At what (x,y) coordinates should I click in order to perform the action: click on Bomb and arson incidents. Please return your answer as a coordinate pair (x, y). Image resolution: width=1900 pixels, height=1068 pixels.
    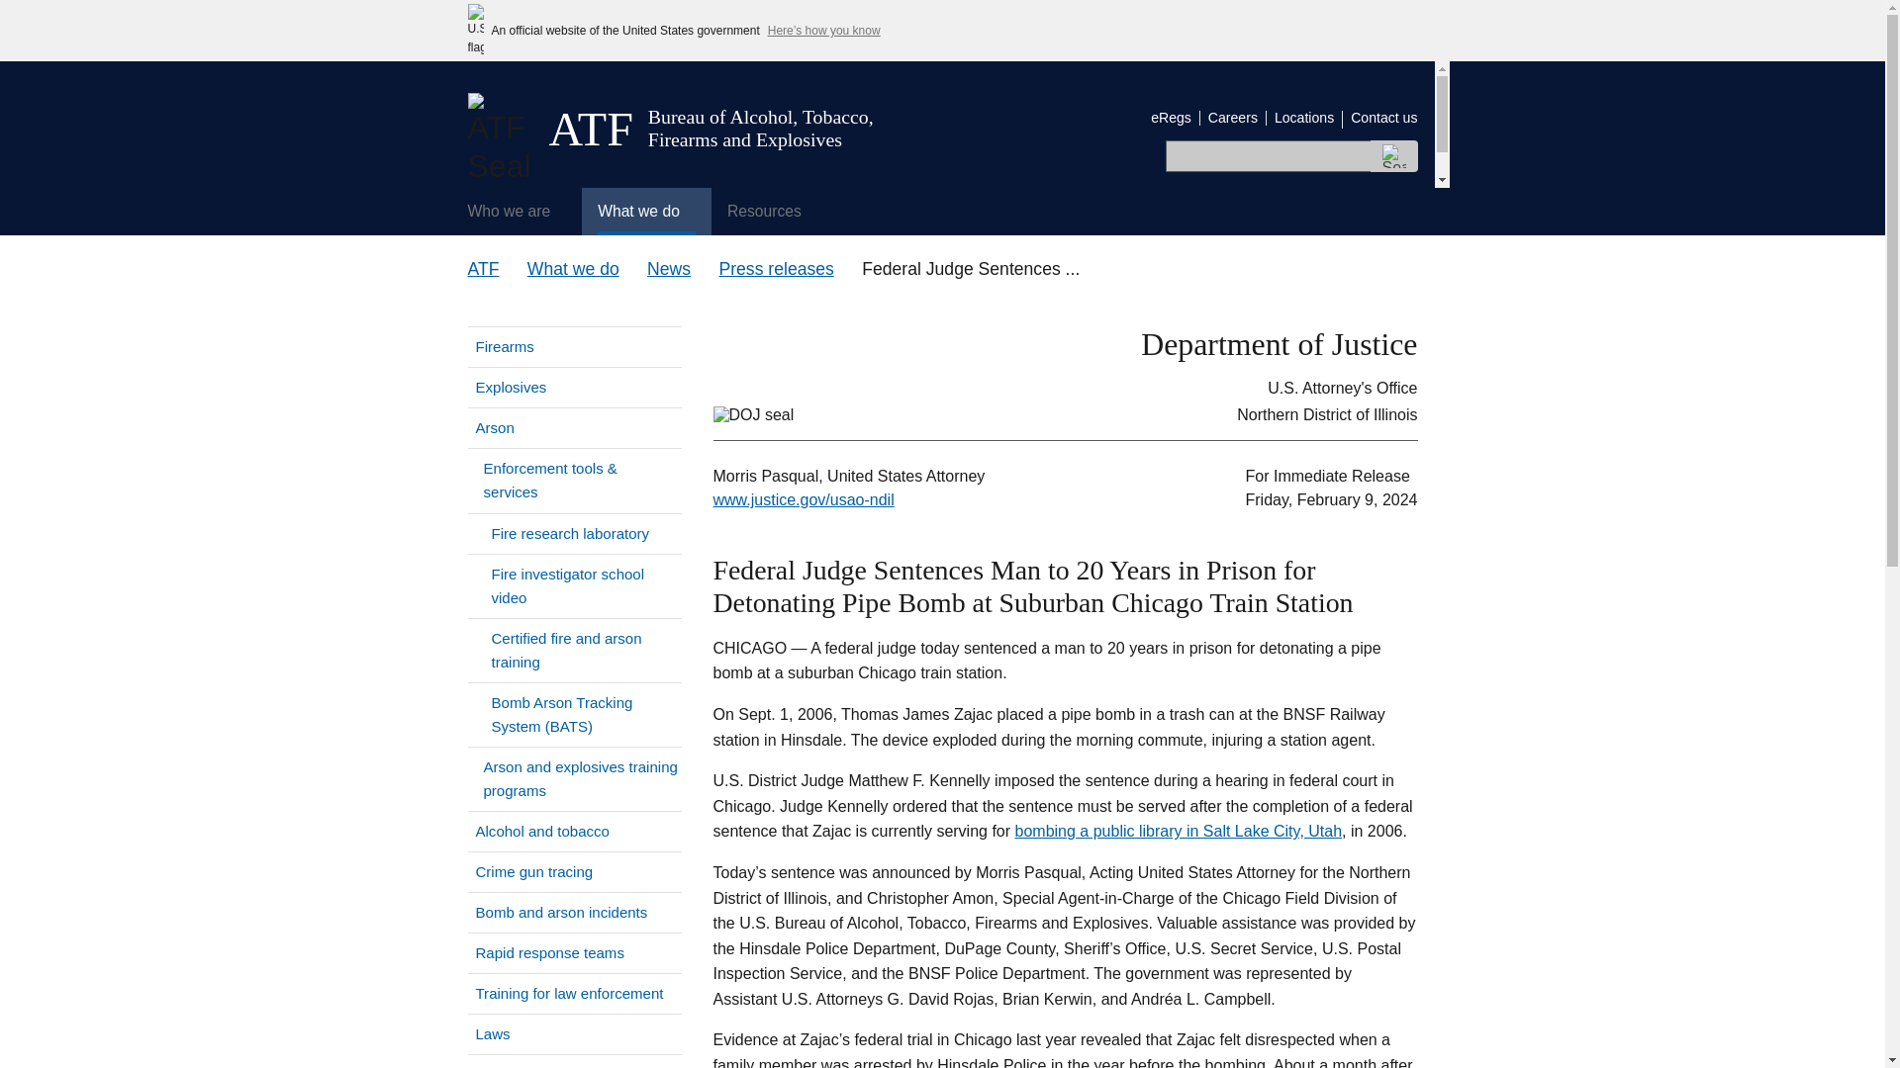
    Looking at the image, I should click on (574, 912).